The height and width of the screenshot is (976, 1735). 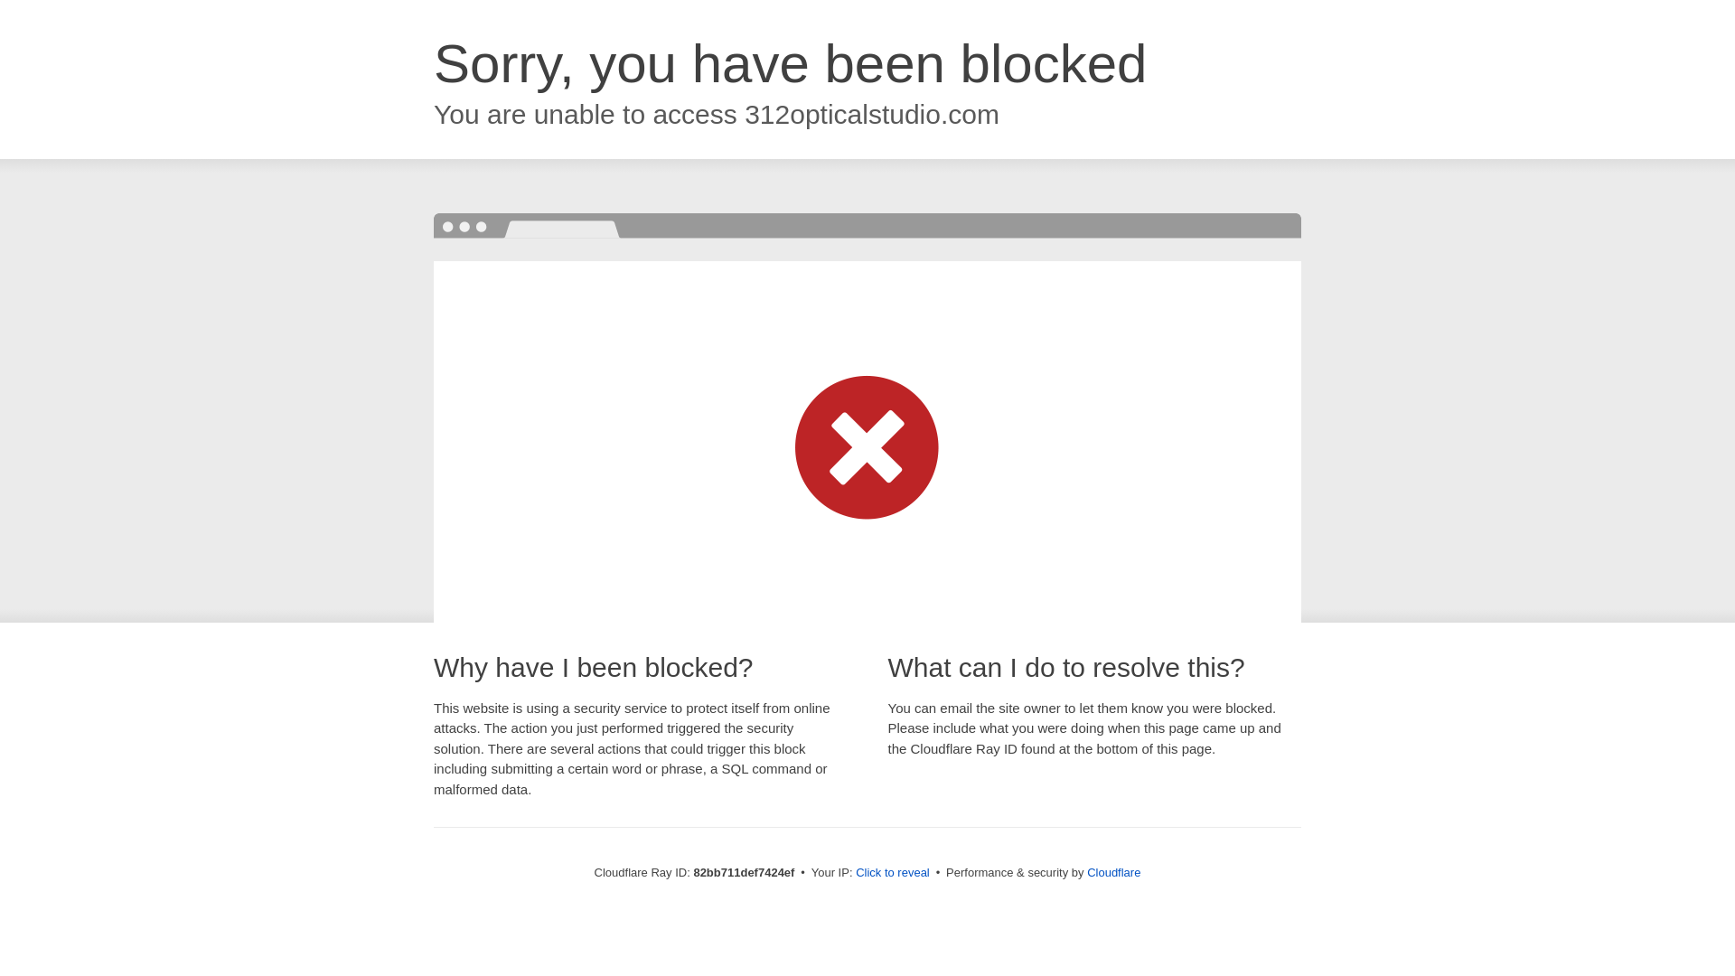 What do you see at coordinates (893, 873) in the screenshot?
I see `Click to reveal` at bounding box center [893, 873].